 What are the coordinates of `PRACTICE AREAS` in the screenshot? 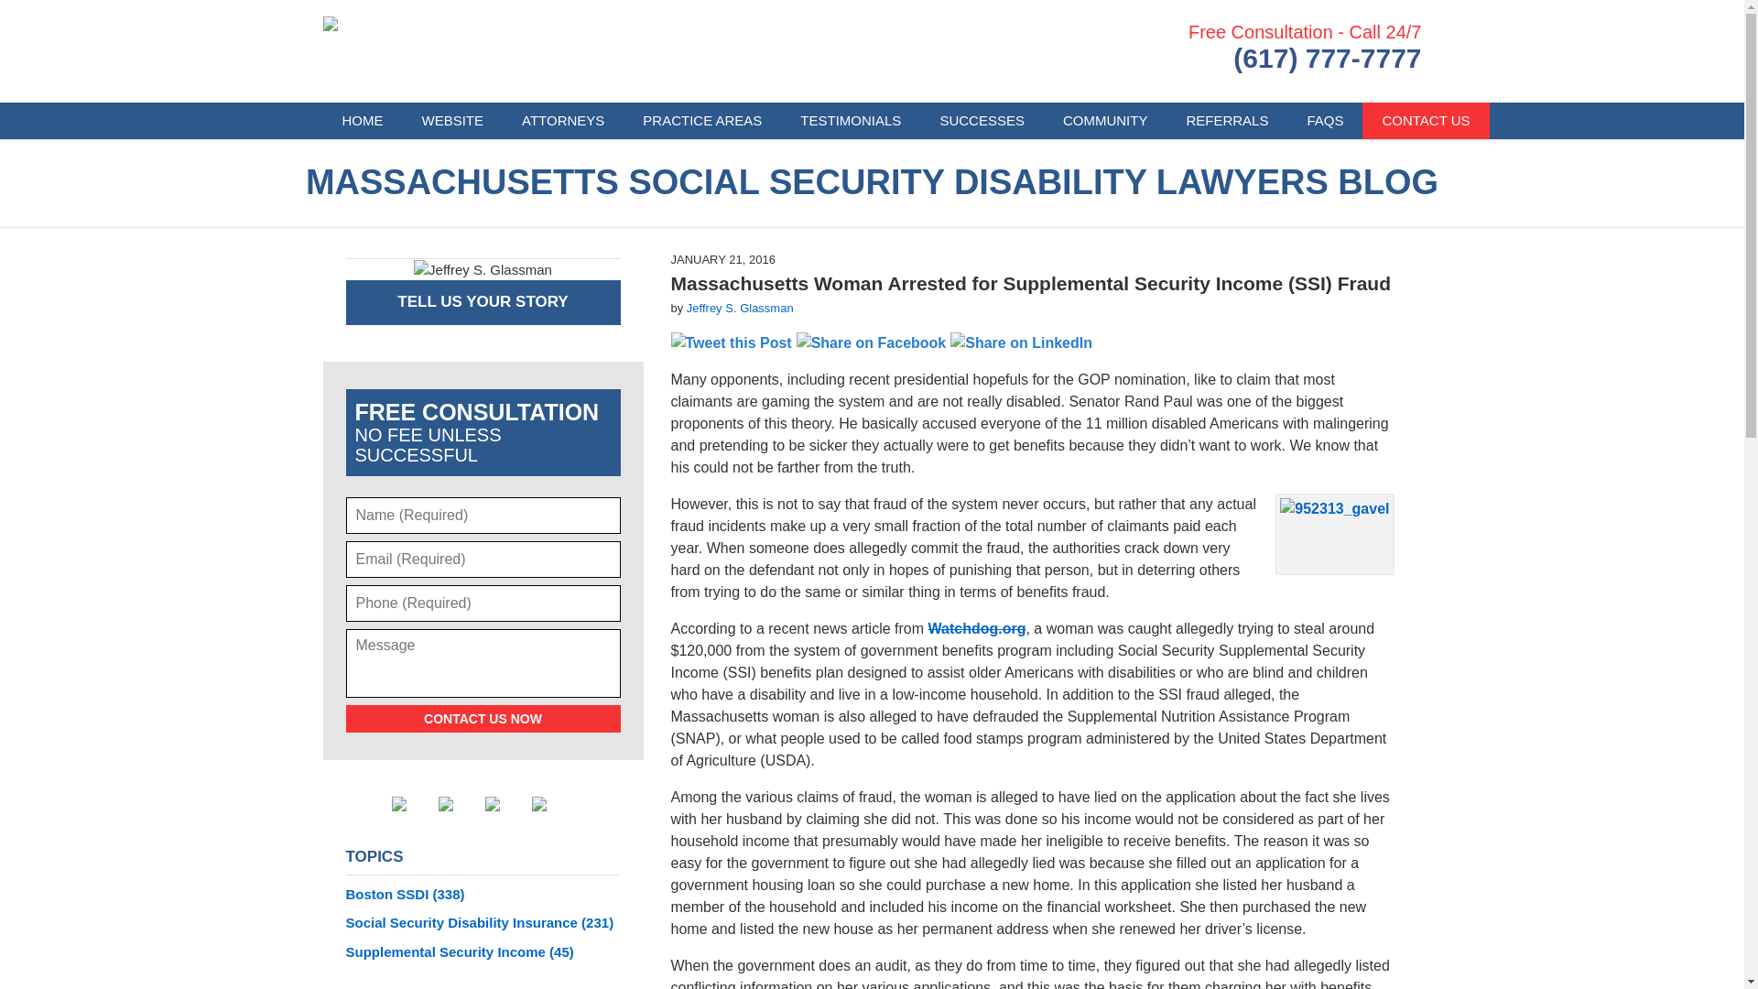 It's located at (701, 121).